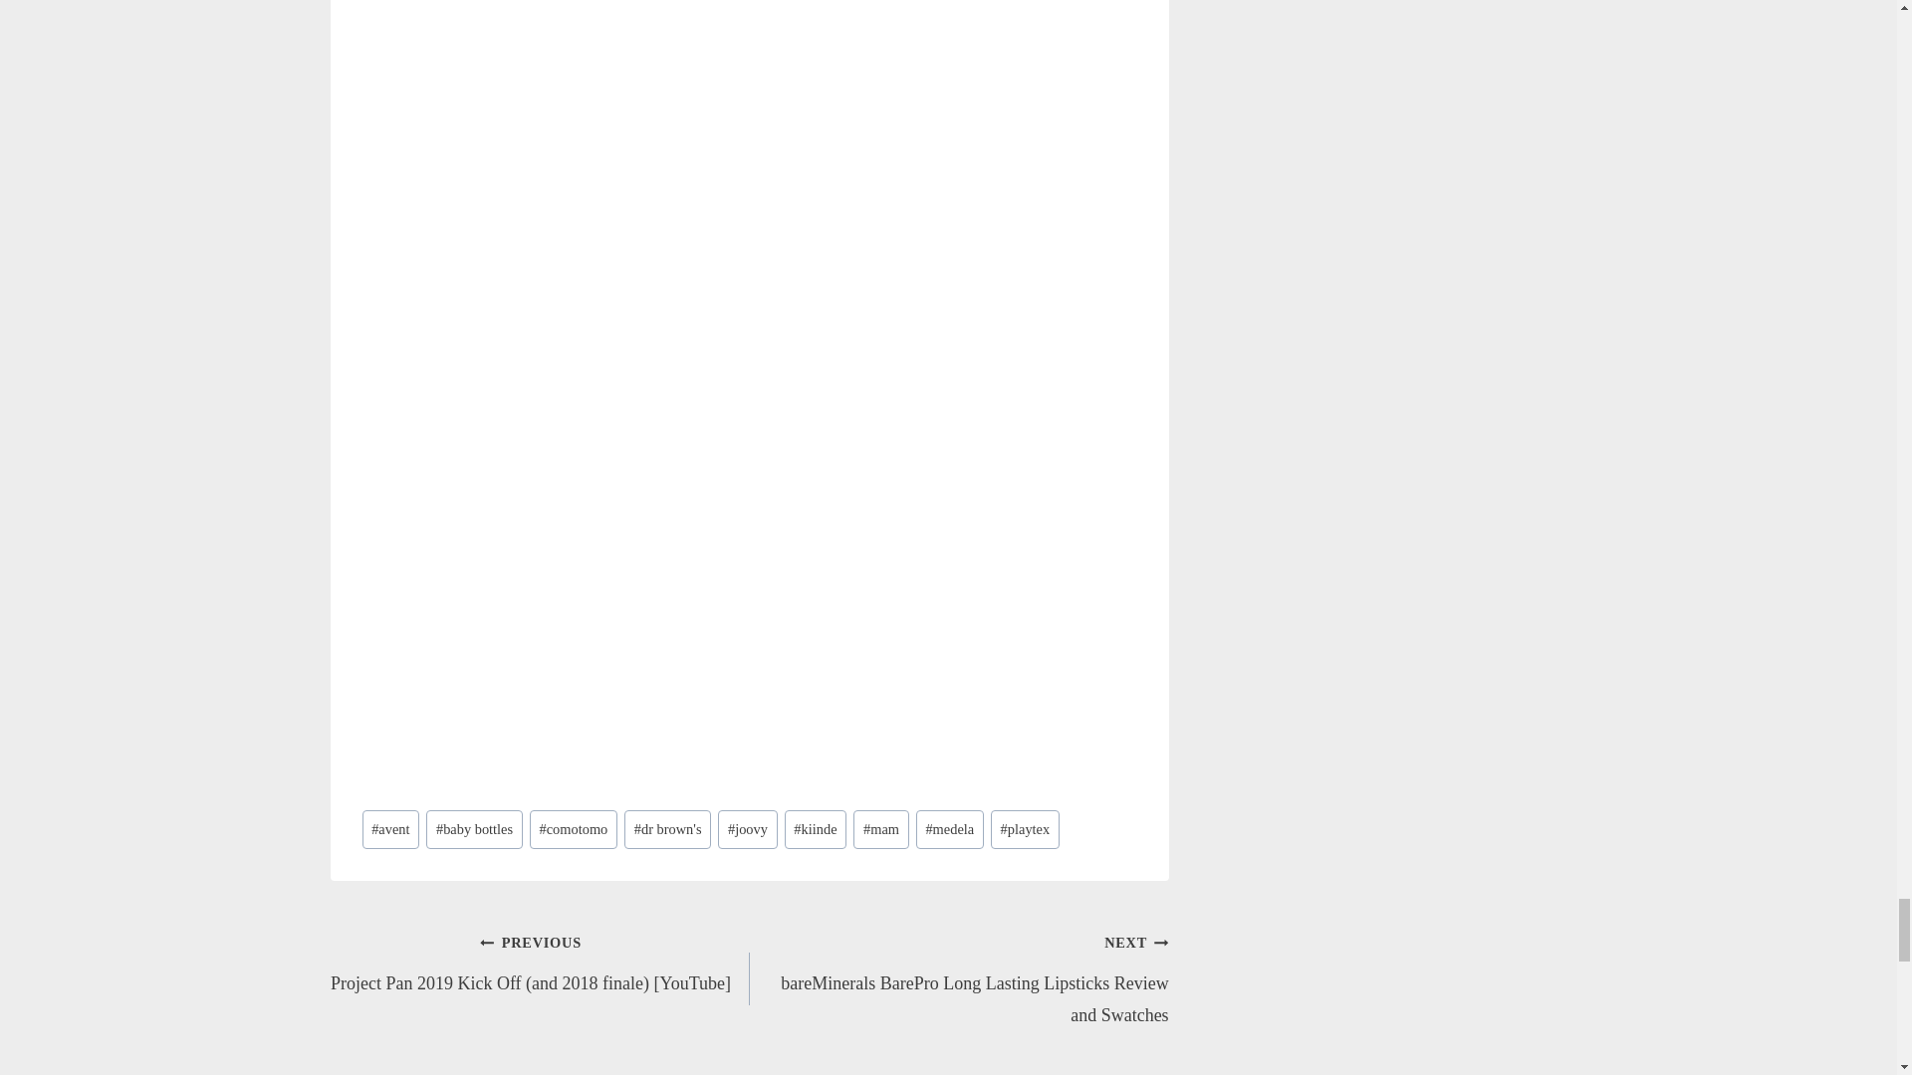  Describe the element at coordinates (391, 830) in the screenshot. I see `avent` at that location.